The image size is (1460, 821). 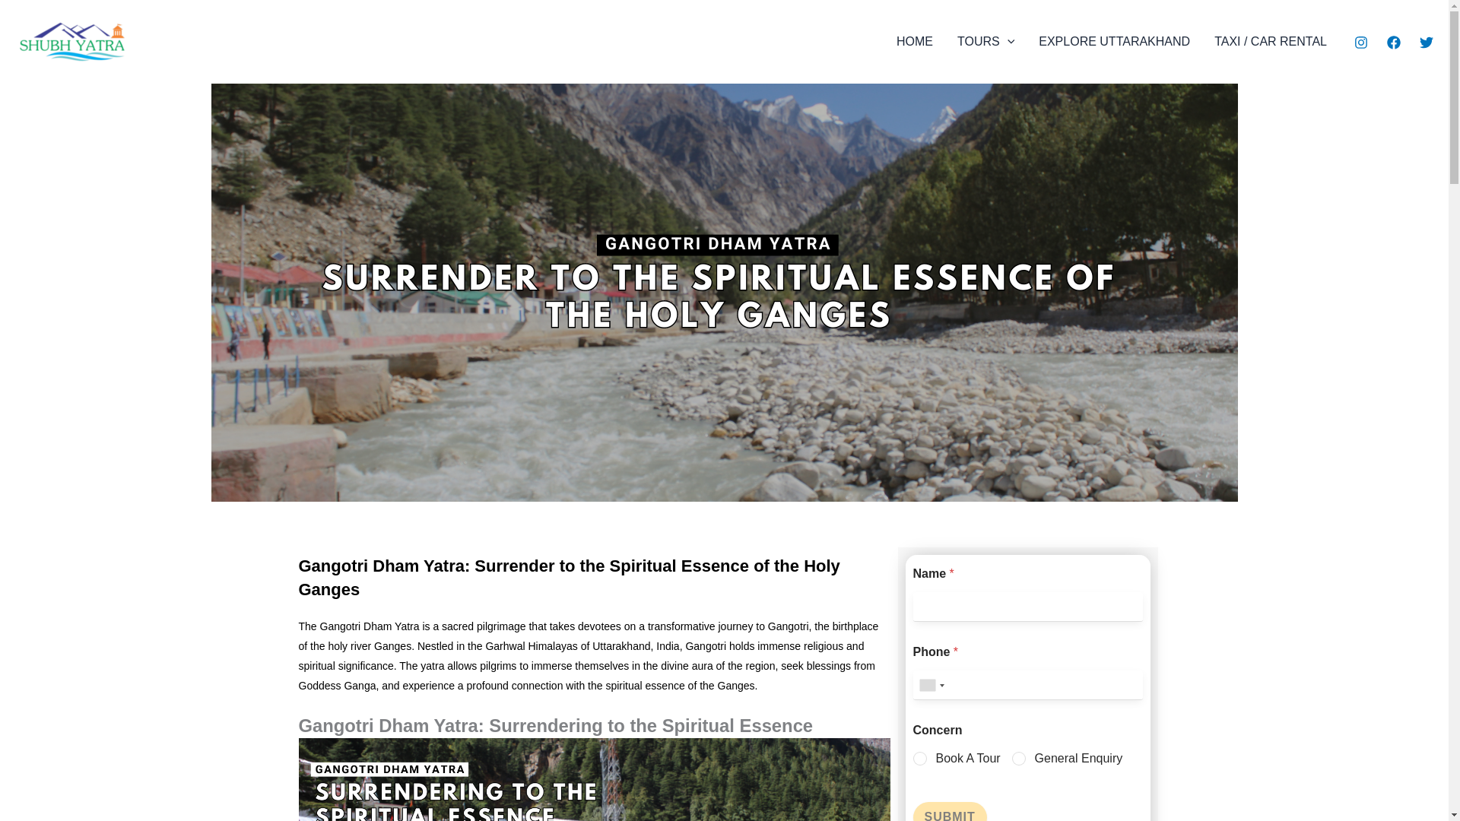 I want to click on Book A Tour, so click(x=919, y=759).